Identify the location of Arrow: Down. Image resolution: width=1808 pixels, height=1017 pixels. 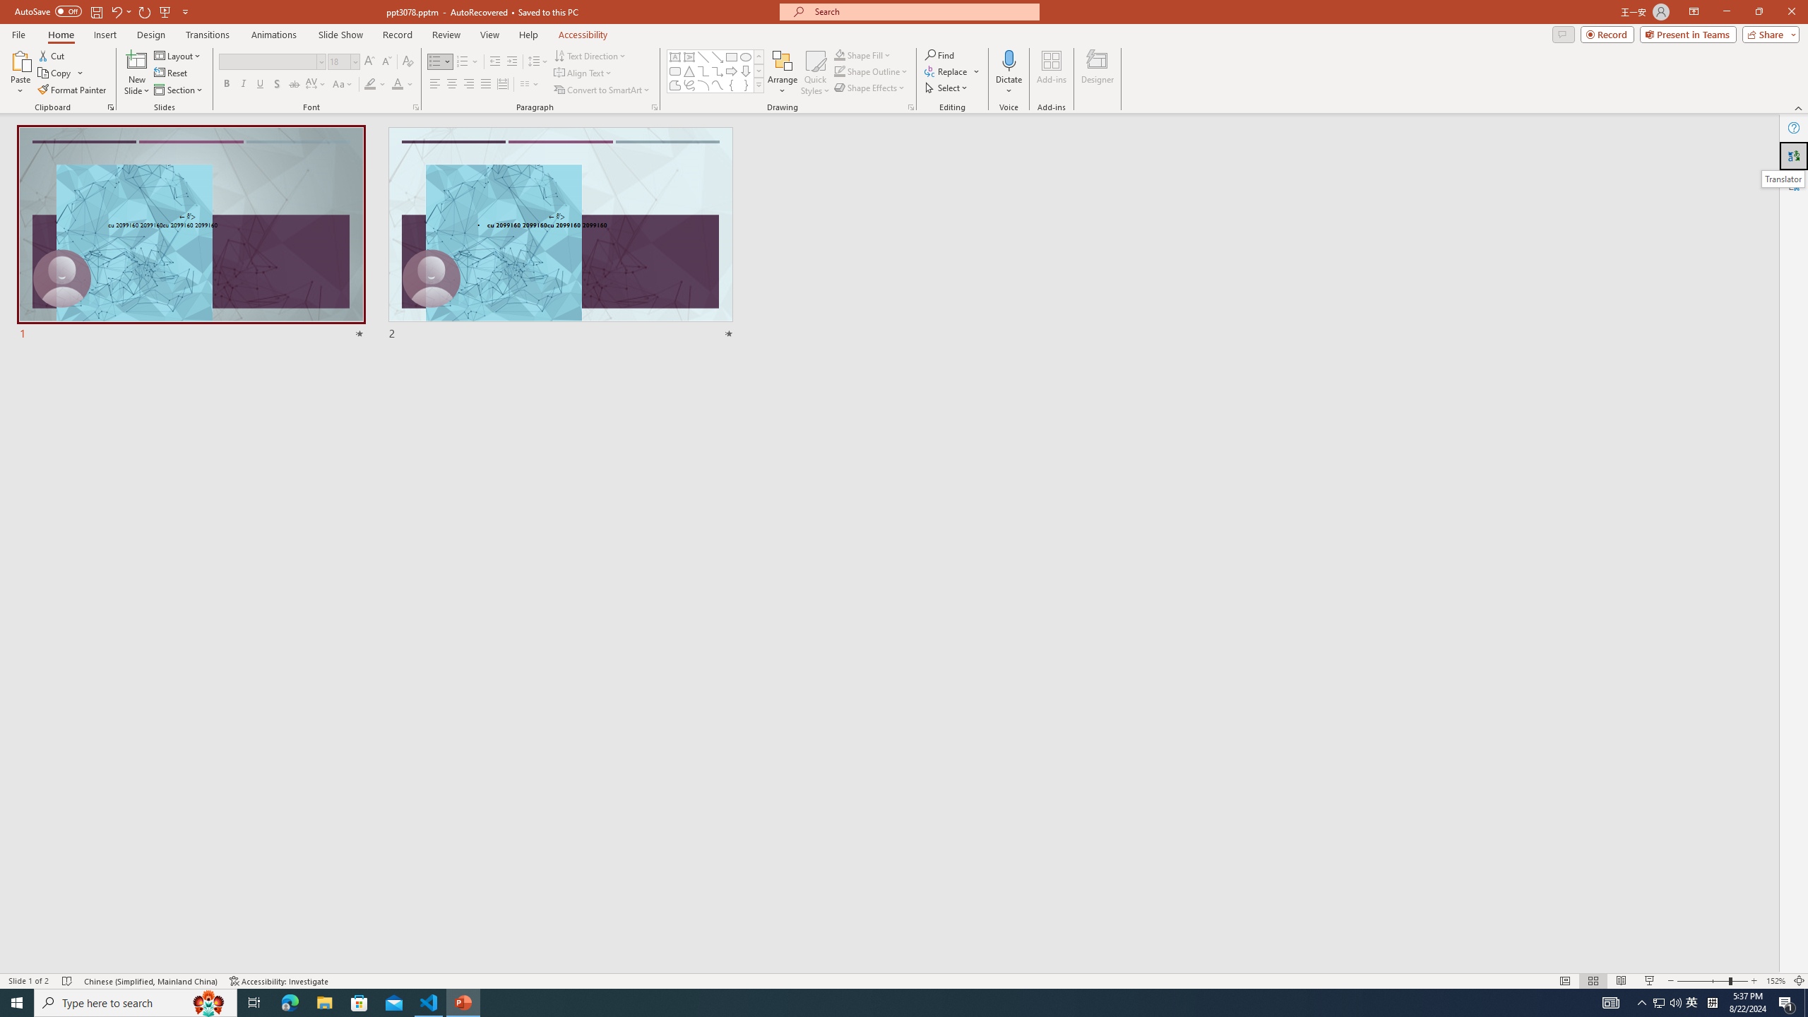
(746, 71).